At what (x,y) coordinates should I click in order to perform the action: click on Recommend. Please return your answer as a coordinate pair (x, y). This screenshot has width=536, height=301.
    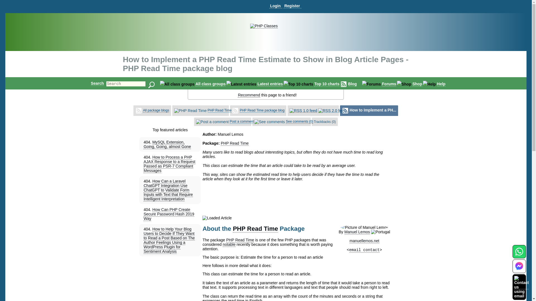
    Looking at the image, I should click on (249, 95).